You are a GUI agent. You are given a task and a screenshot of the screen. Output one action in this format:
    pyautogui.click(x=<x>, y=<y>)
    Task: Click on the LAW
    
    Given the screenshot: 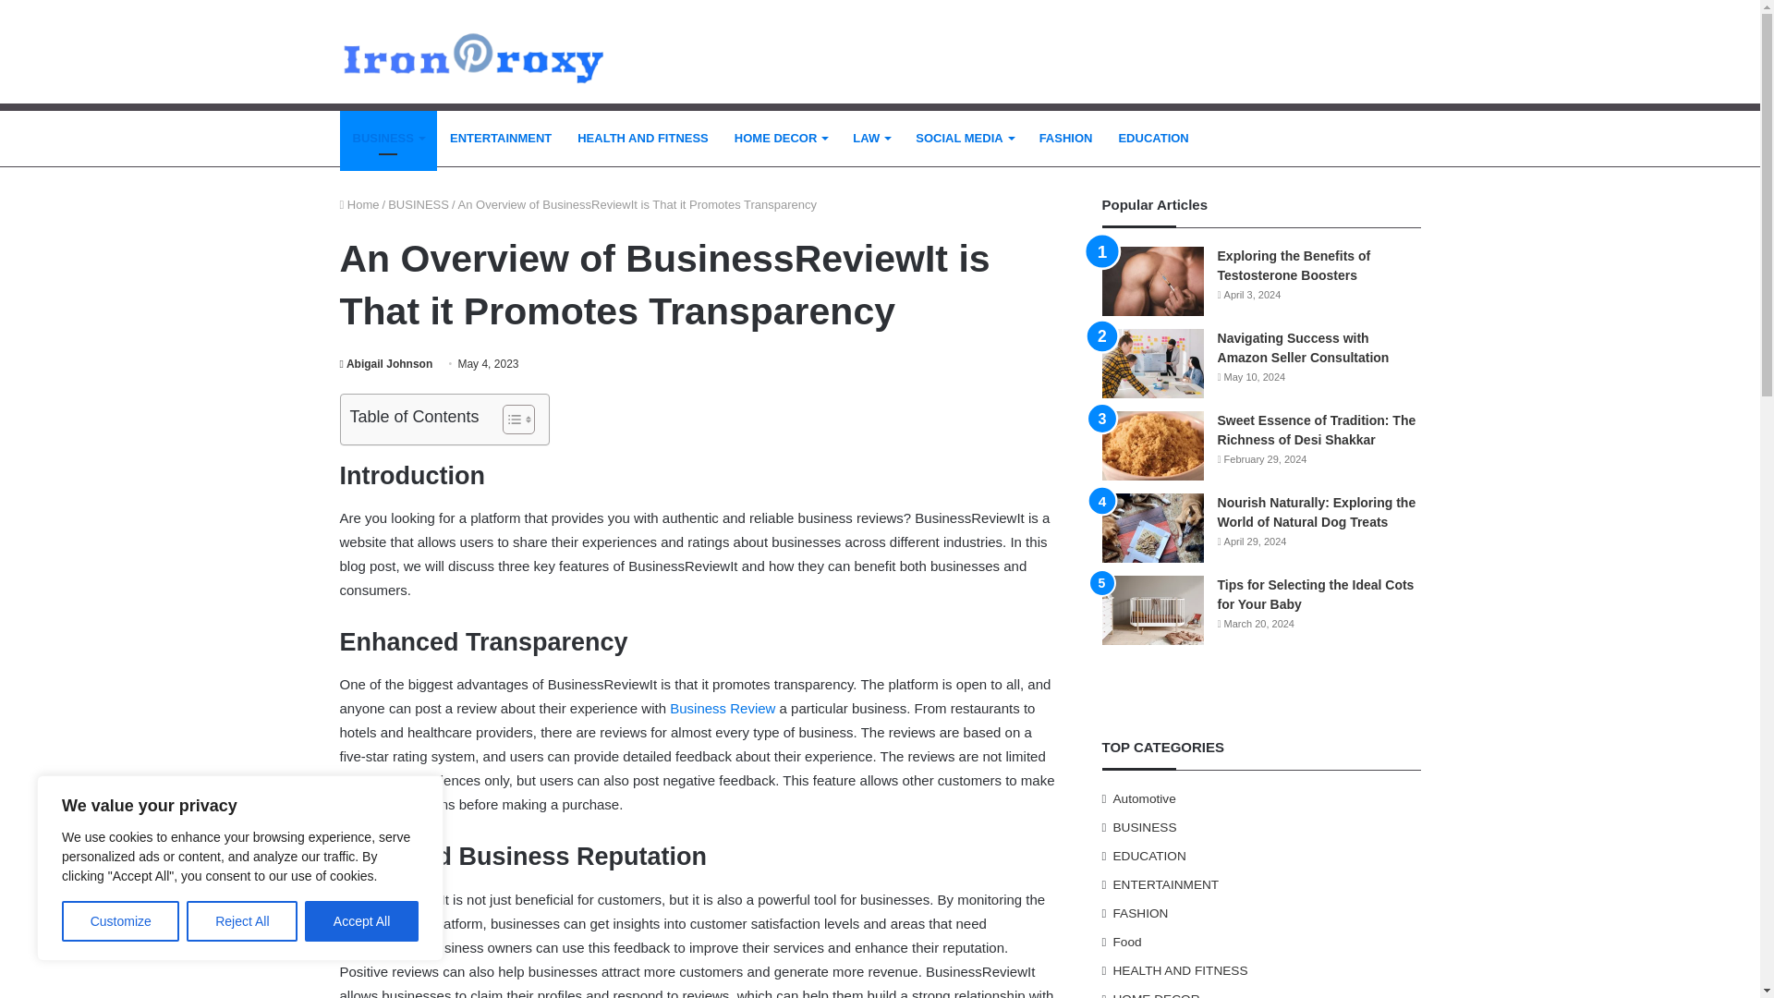 What is the action you would take?
    pyautogui.click(x=870, y=139)
    